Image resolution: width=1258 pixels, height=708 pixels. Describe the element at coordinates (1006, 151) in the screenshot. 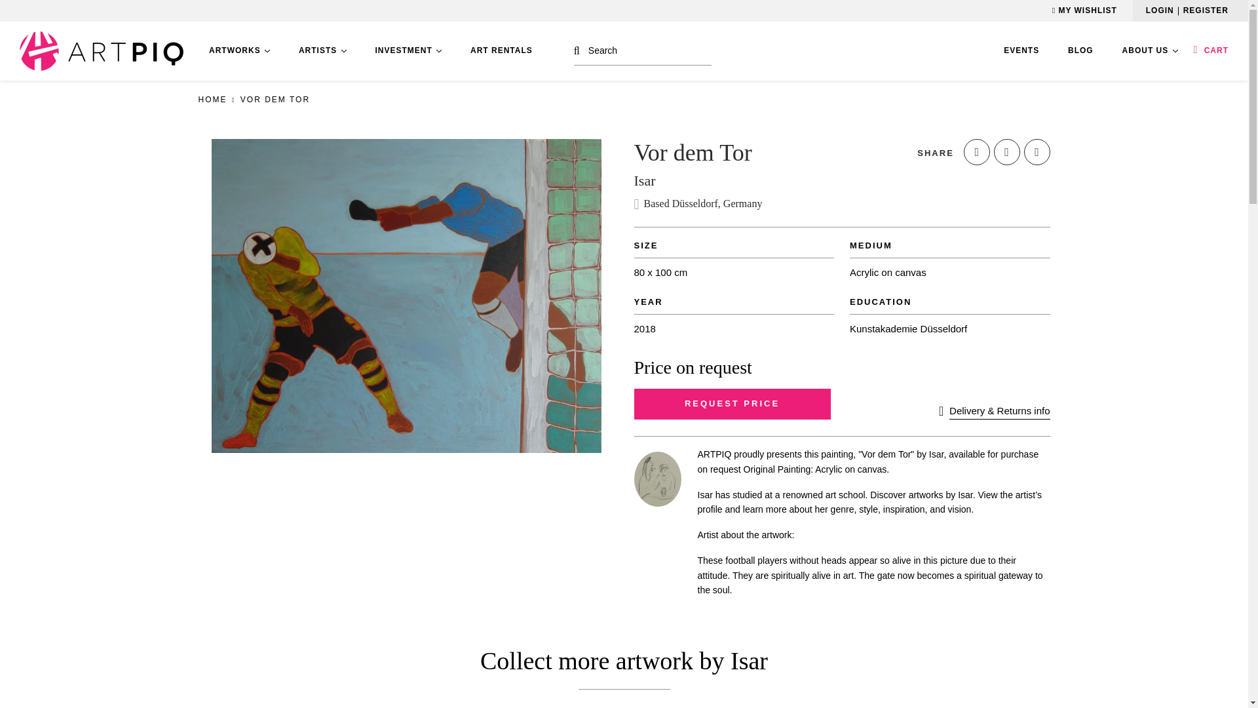

I see `Tweet on Twitter` at that location.